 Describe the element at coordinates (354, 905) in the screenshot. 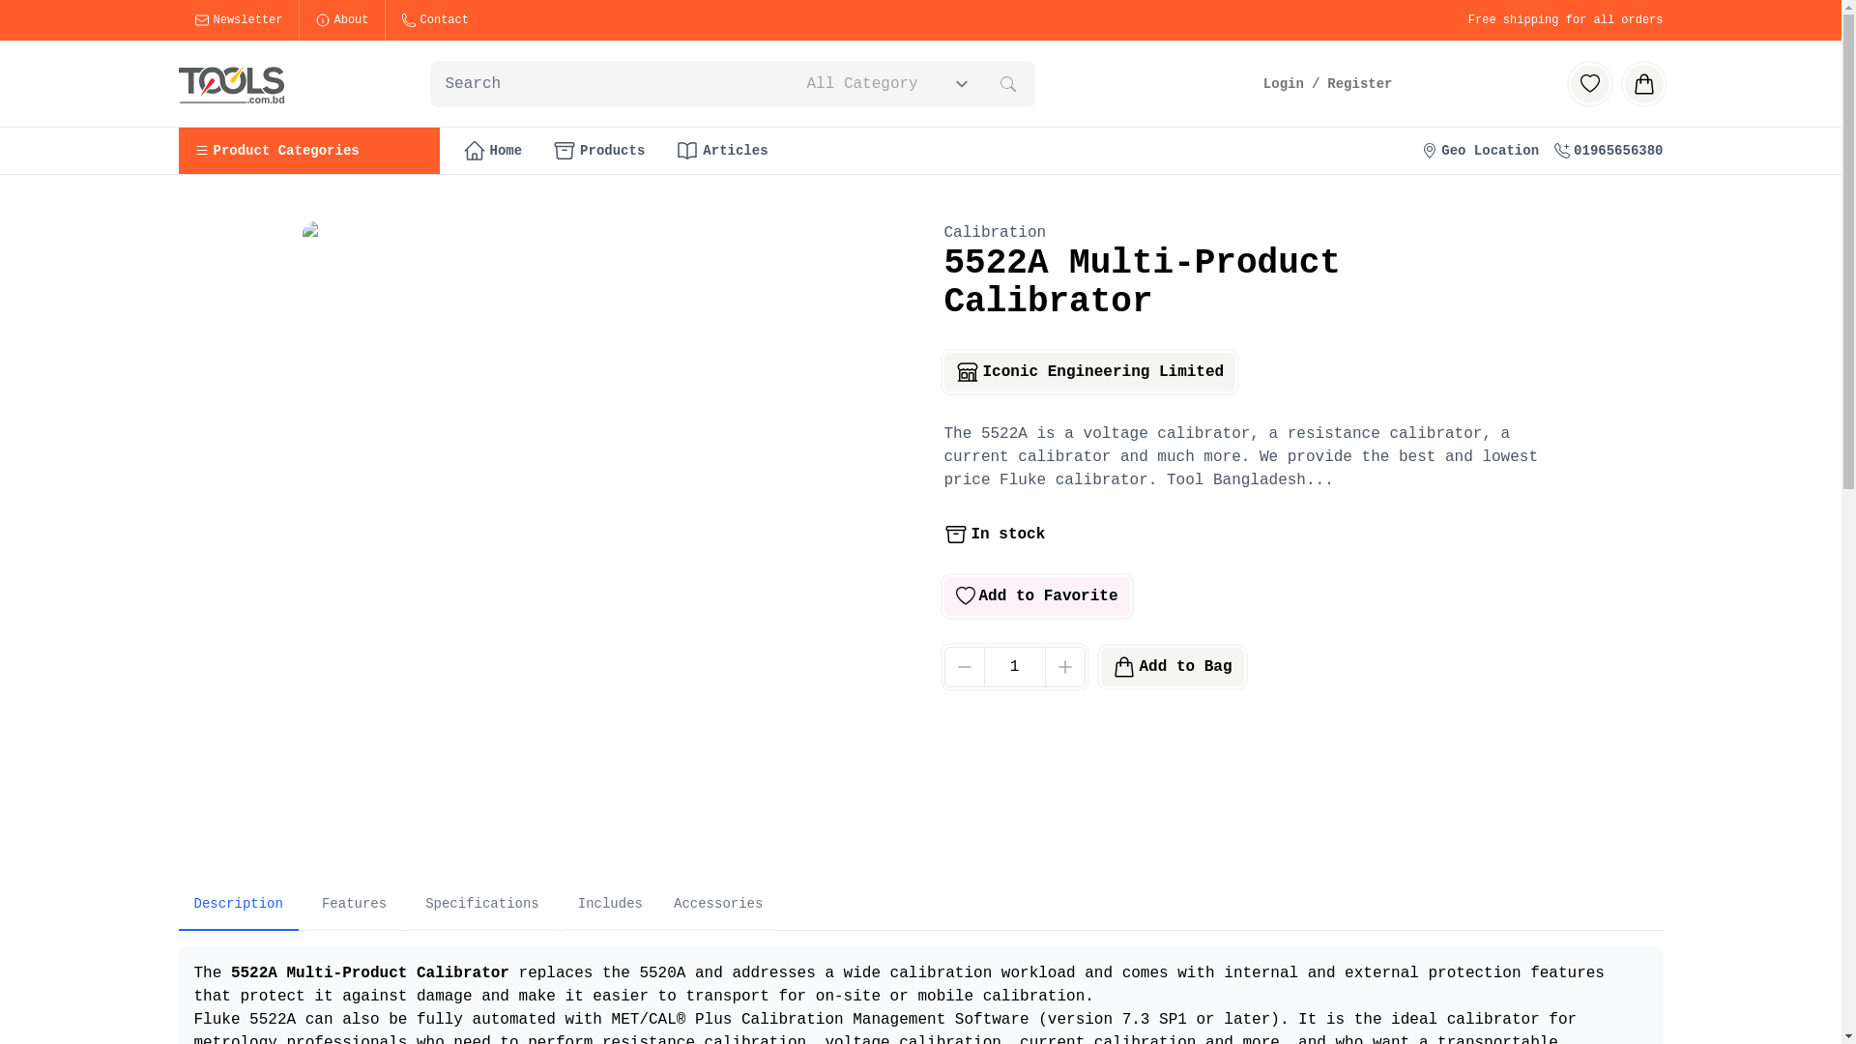

I see `Features` at that location.